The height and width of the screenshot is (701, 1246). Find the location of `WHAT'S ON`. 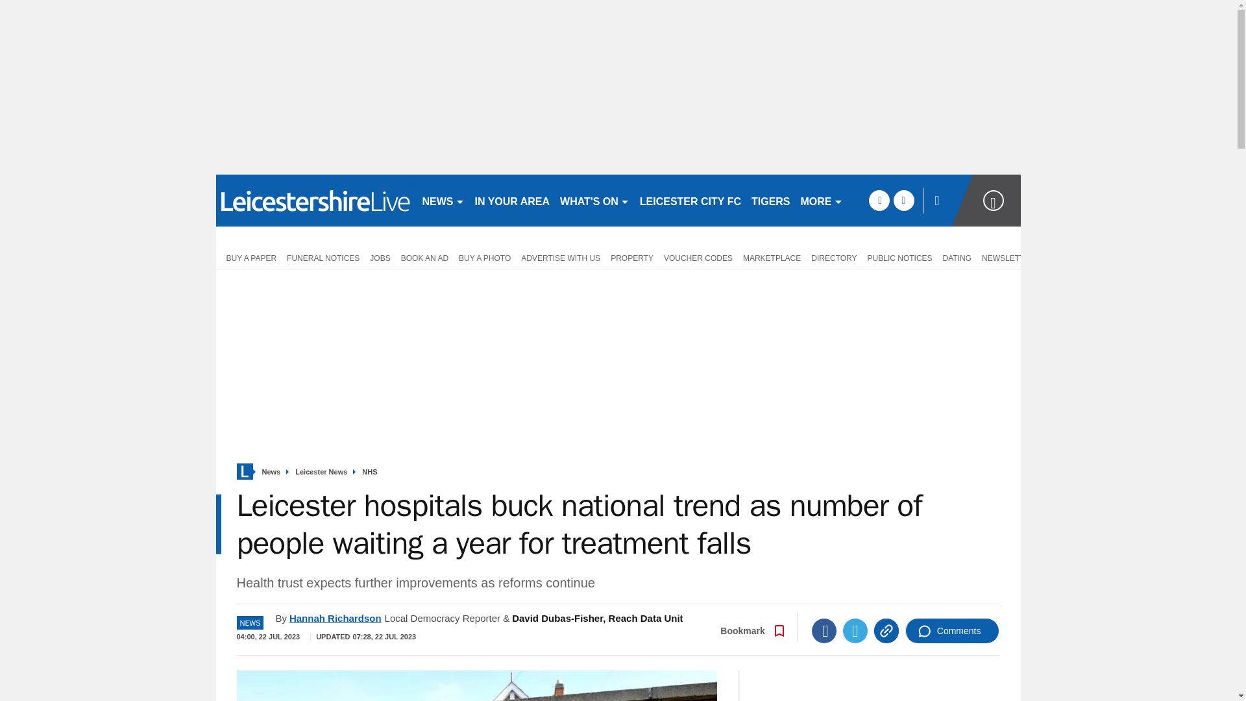

WHAT'S ON is located at coordinates (594, 200).